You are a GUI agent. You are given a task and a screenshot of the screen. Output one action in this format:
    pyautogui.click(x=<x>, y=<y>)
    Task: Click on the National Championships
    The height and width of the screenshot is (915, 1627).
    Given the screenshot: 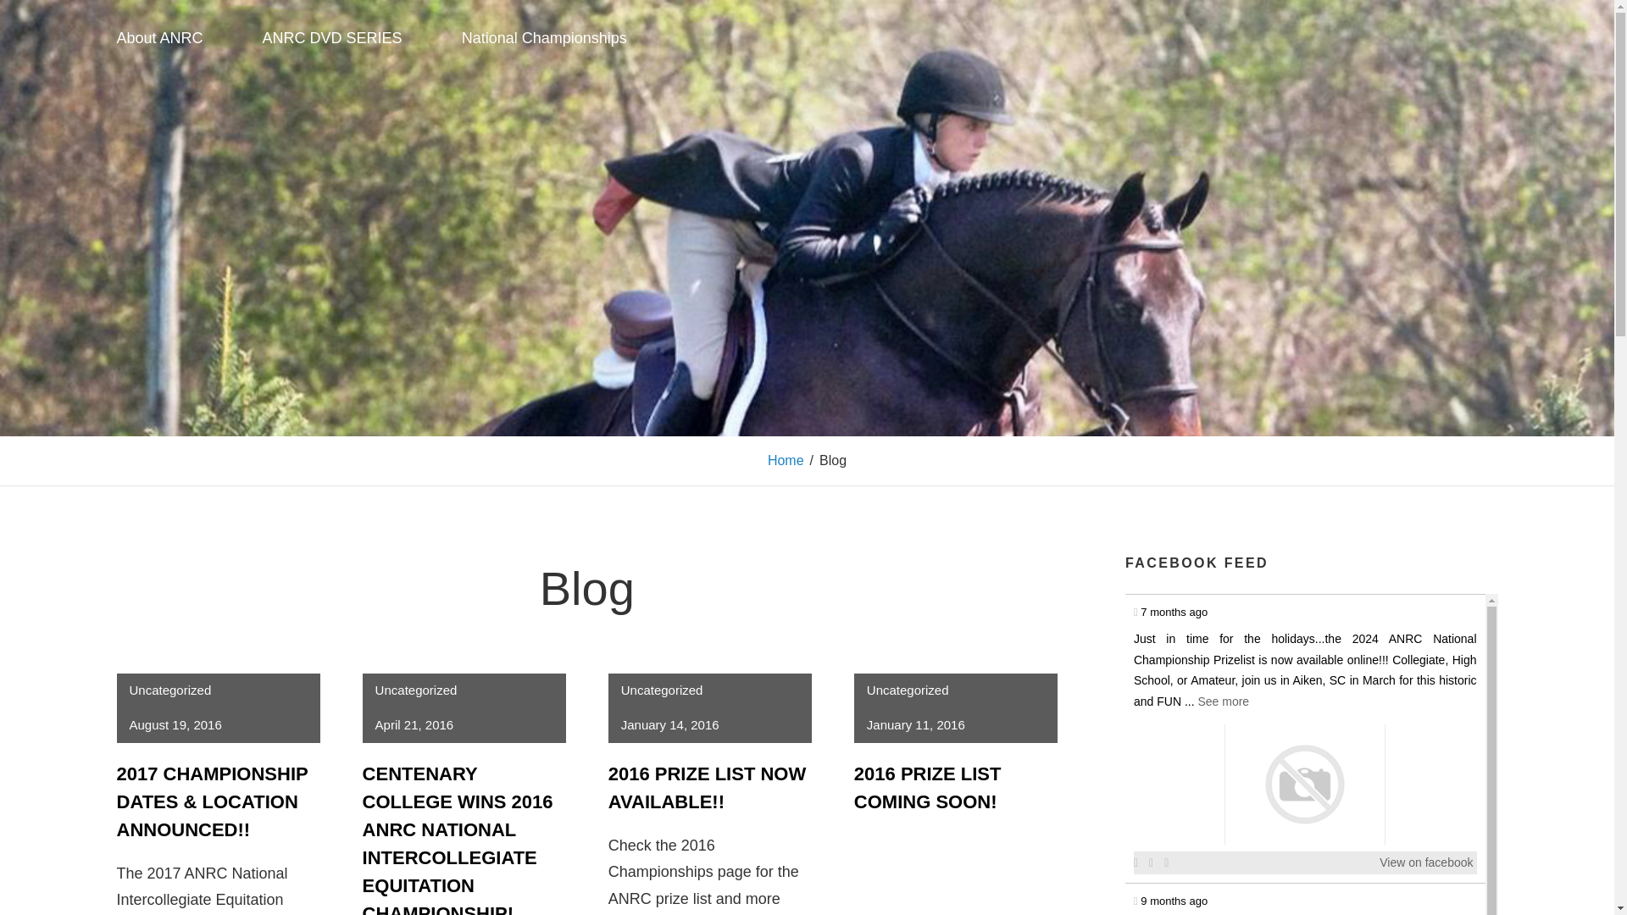 What is the action you would take?
    pyautogui.click(x=554, y=37)
    